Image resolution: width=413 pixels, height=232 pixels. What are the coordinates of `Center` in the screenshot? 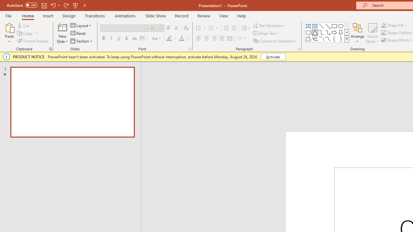 It's located at (206, 39).